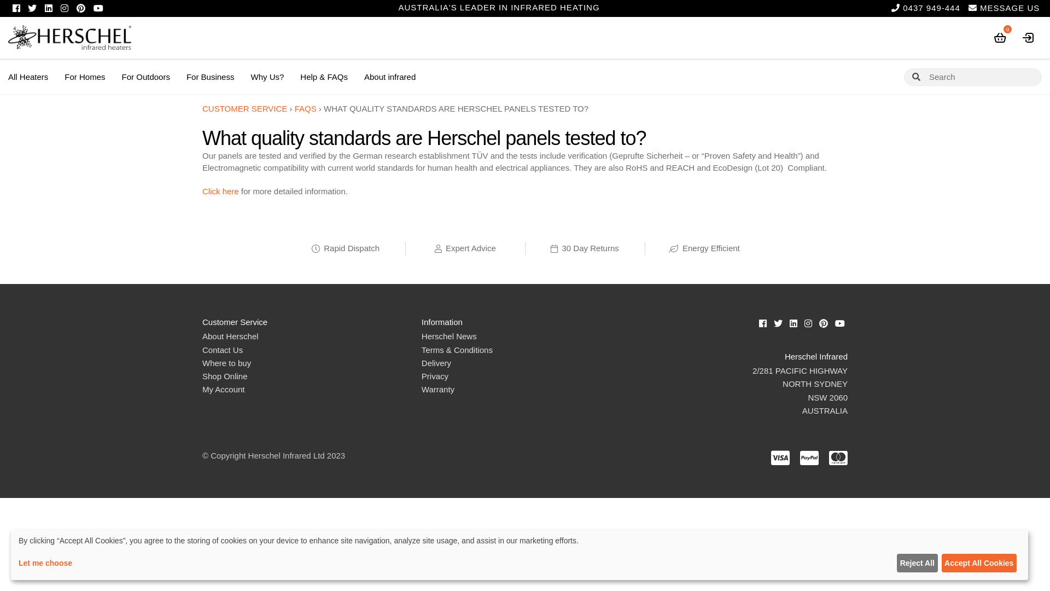  I want to click on FAQS, so click(306, 108).